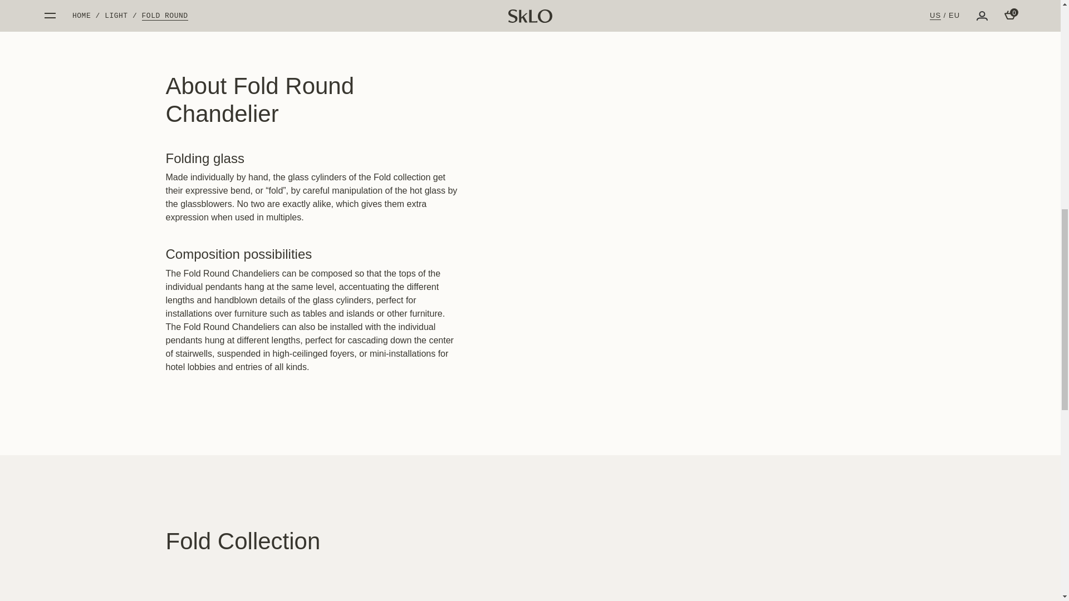 Image resolution: width=1069 pixels, height=601 pixels. What do you see at coordinates (788, 147) in the screenshot?
I see `CARE INSTRUCTIONS` at bounding box center [788, 147].